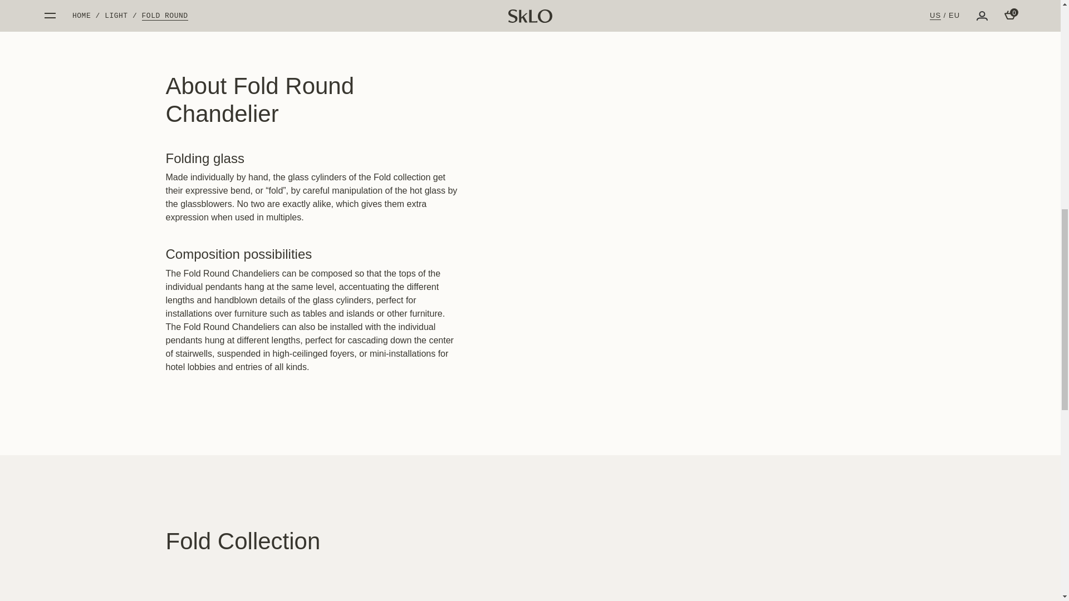 Image resolution: width=1069 pixels, height=601 pixels. What do you see at coordinates (788, 147) in the screenshot?
I see `CARE INSTRUCTIONS` at bounding box center [788, 147].